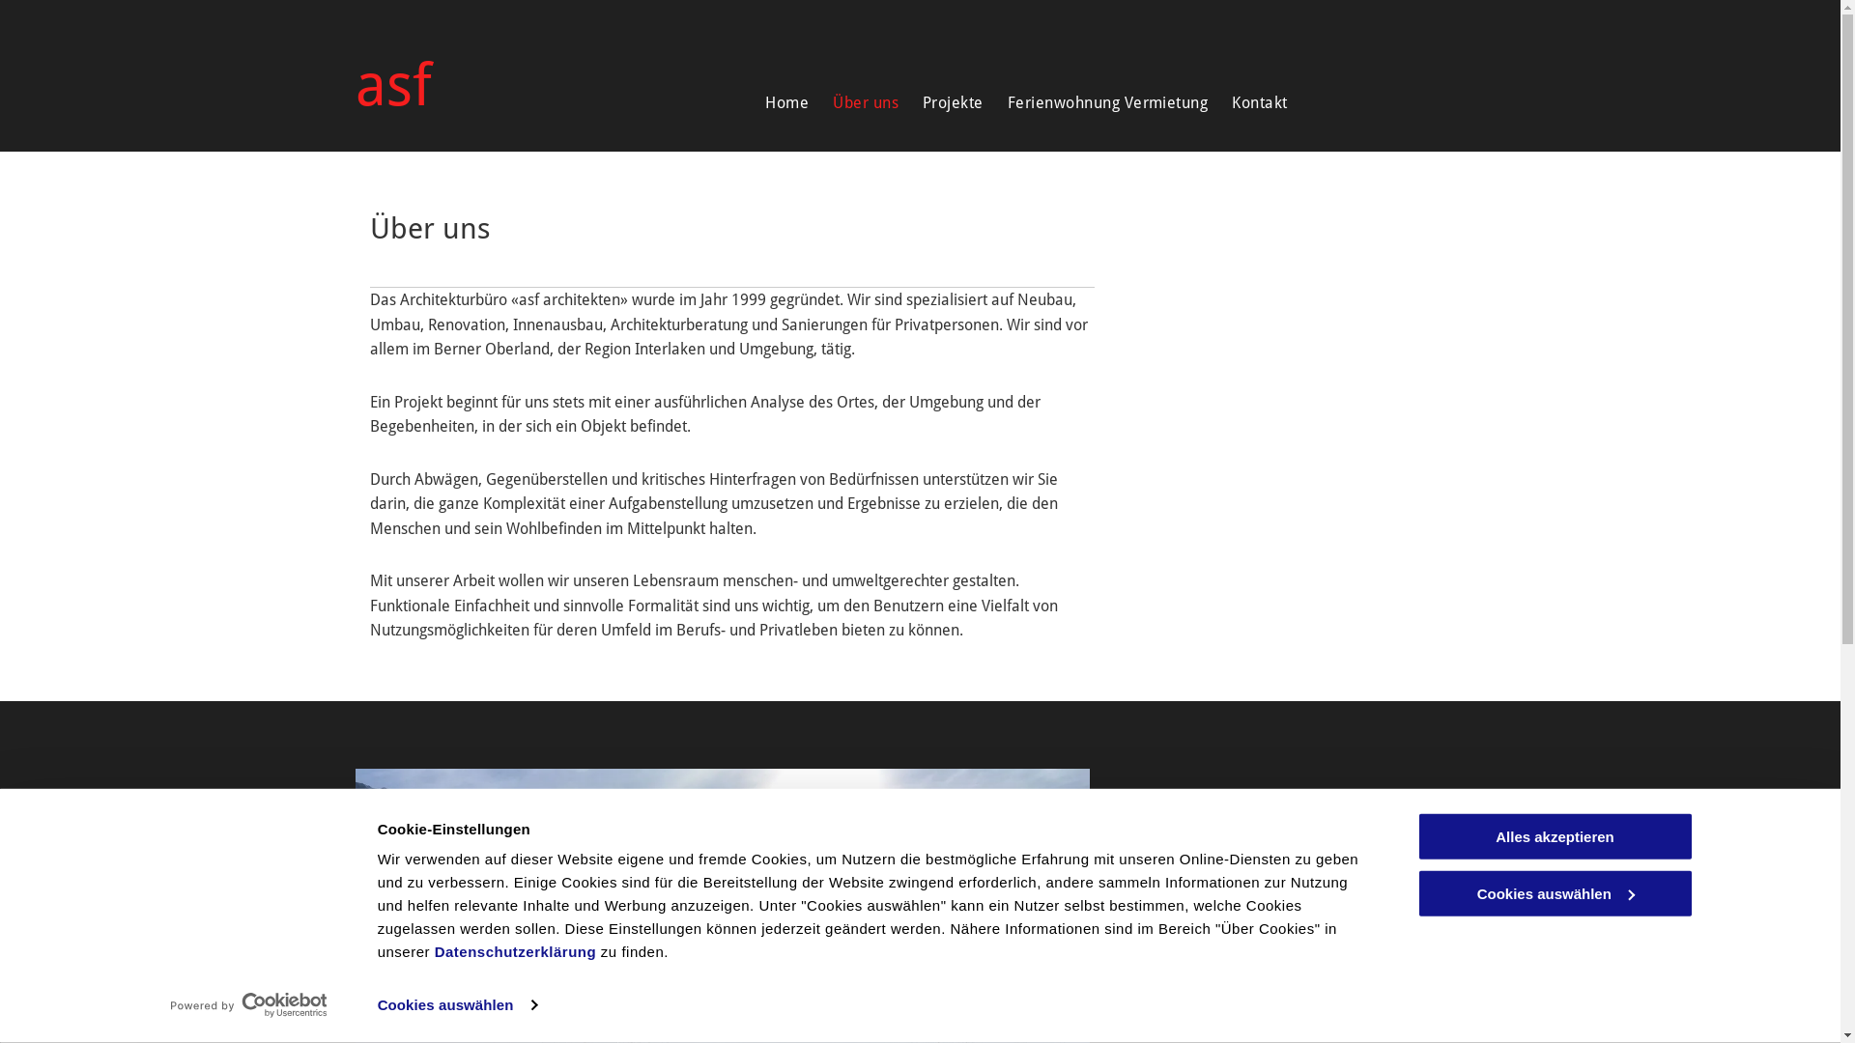 Image resolution: width=1855 pixels, height=1043 pixels. What do you see at coordinates (1247, 103) in the screenshot?
I see `Kontakt` at bounding box center [1247, 103].